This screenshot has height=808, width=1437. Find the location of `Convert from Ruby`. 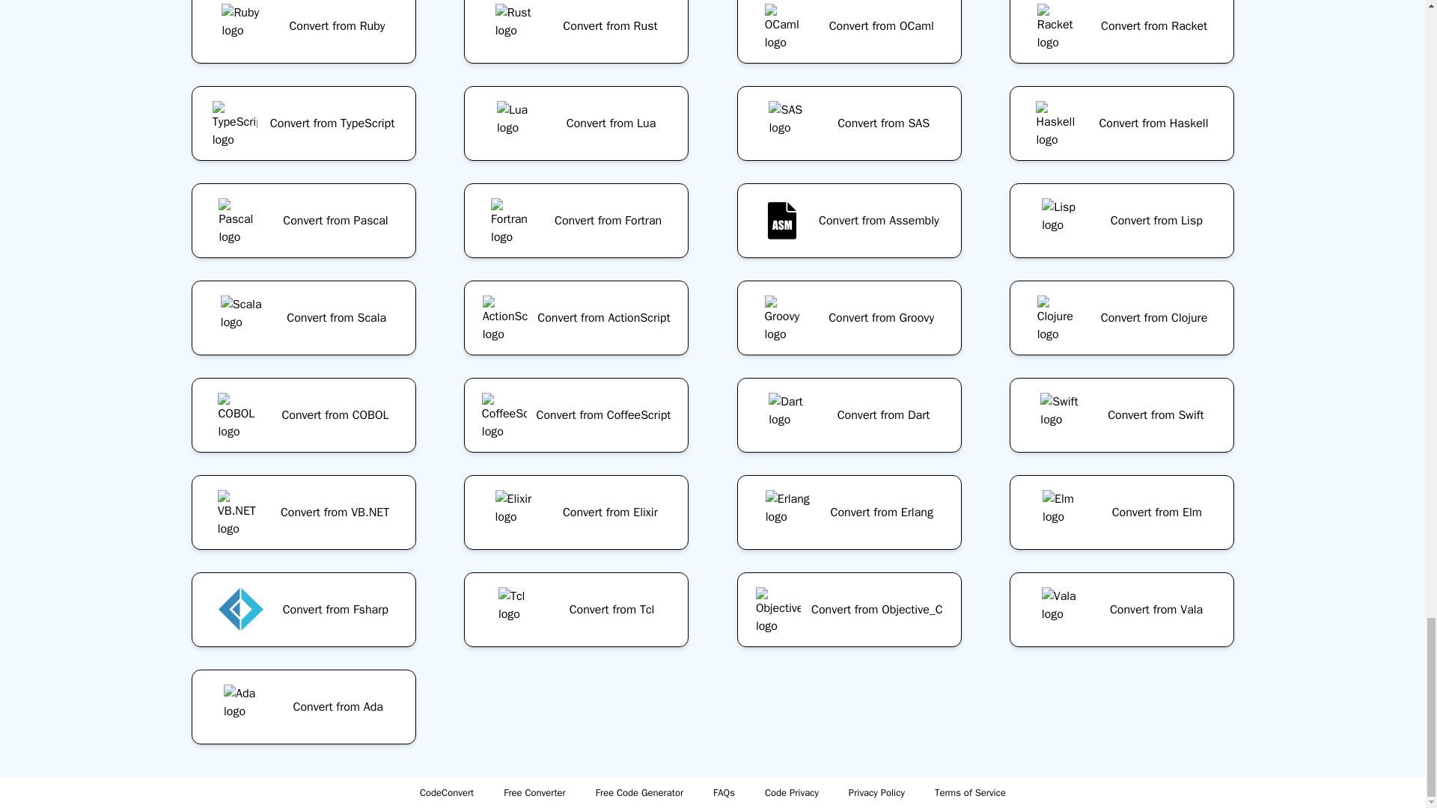

Convert from Ruby is located at coordinates (303, 37).